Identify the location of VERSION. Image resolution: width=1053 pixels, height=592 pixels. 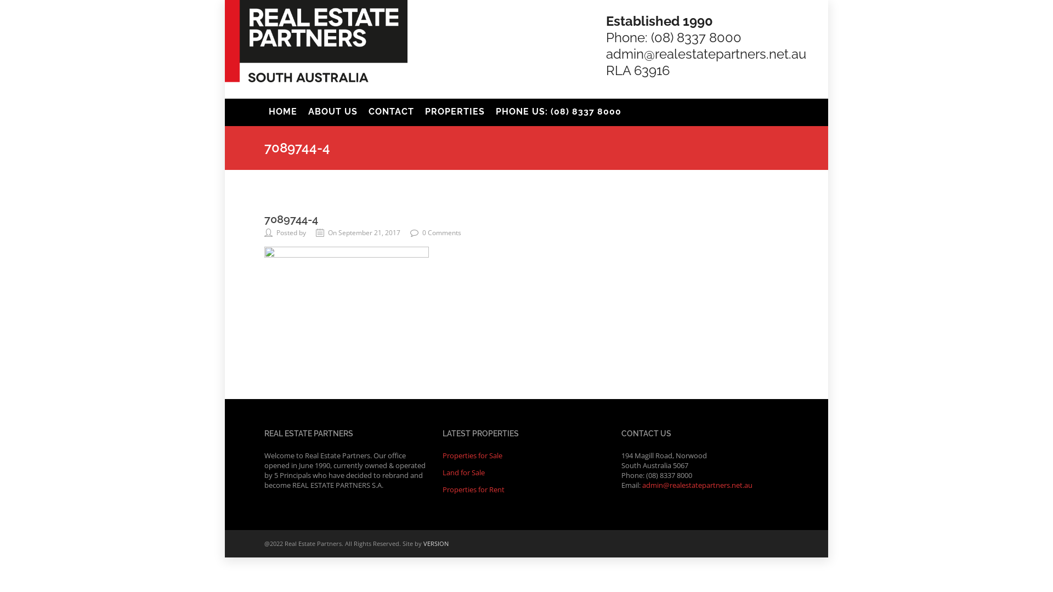
(436, 544).